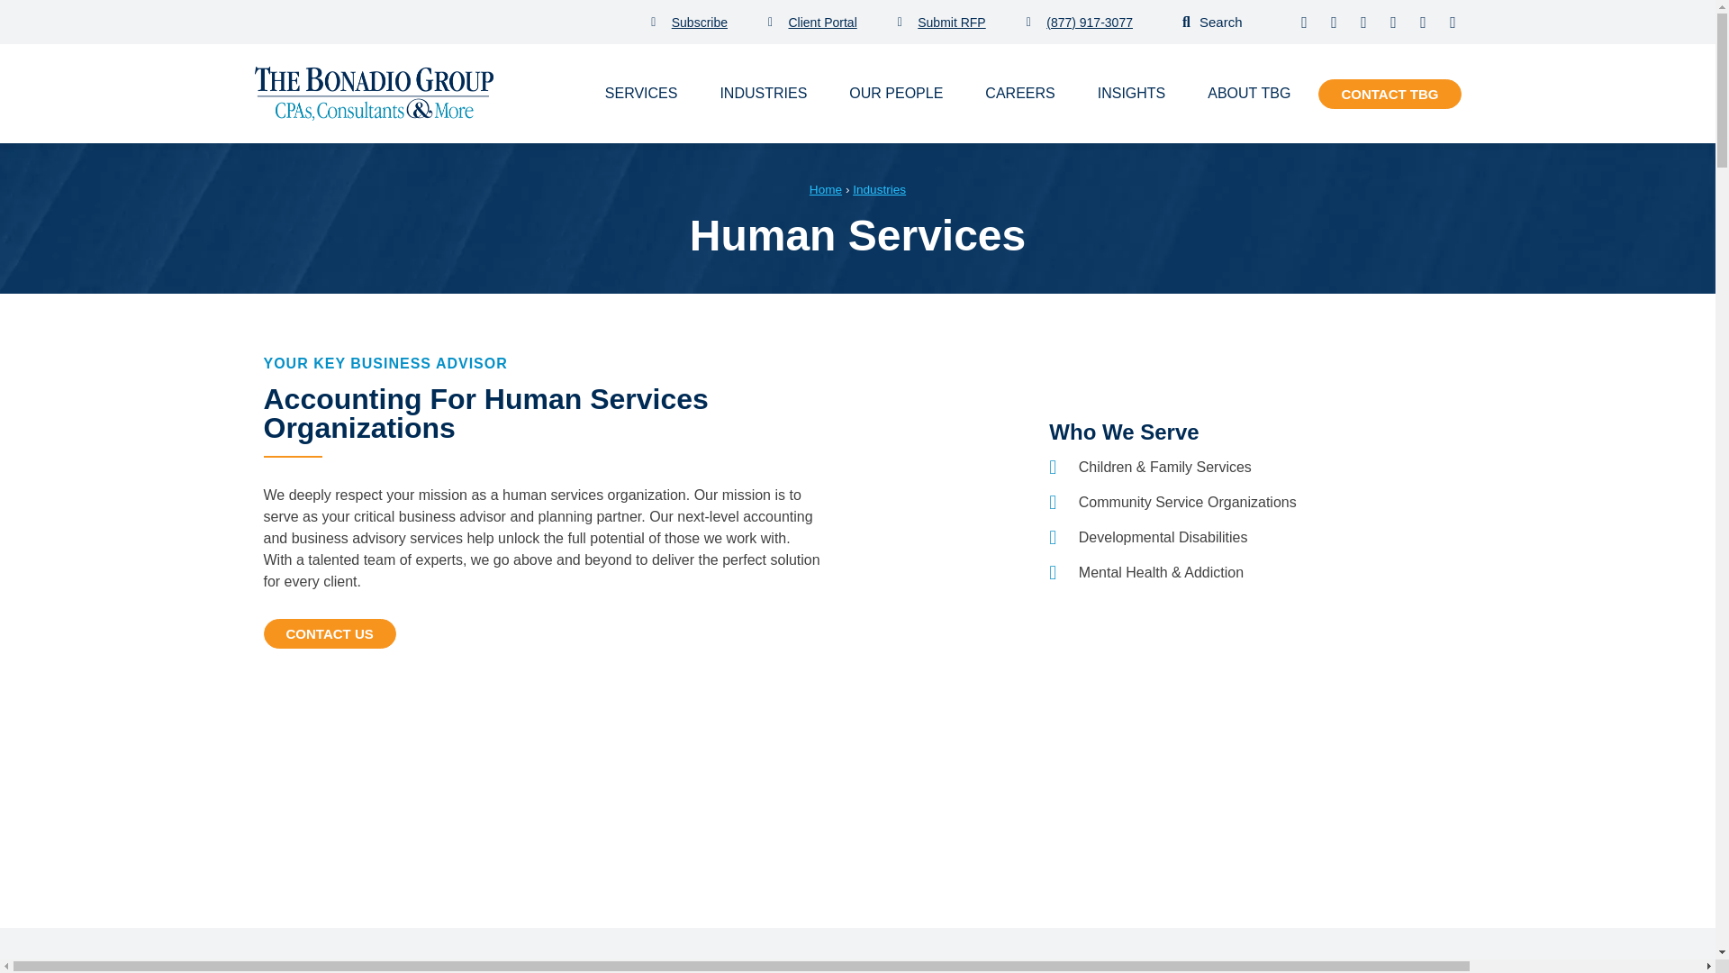 The height and width of the screenshot is (973, 1729). What do you see at coordinates (690, 21) in the screenshot?
I see `Subscribe` at bounding box center [690, 21].